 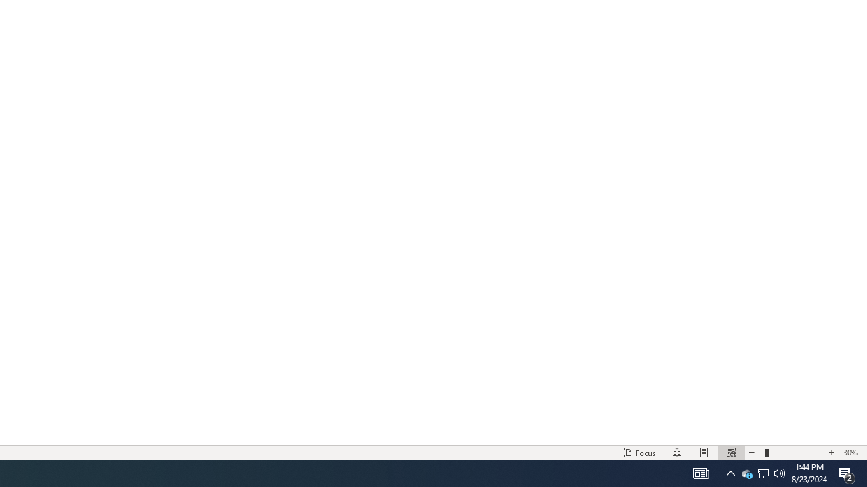 I want to click on Zoom, so click(x=791, y=452).